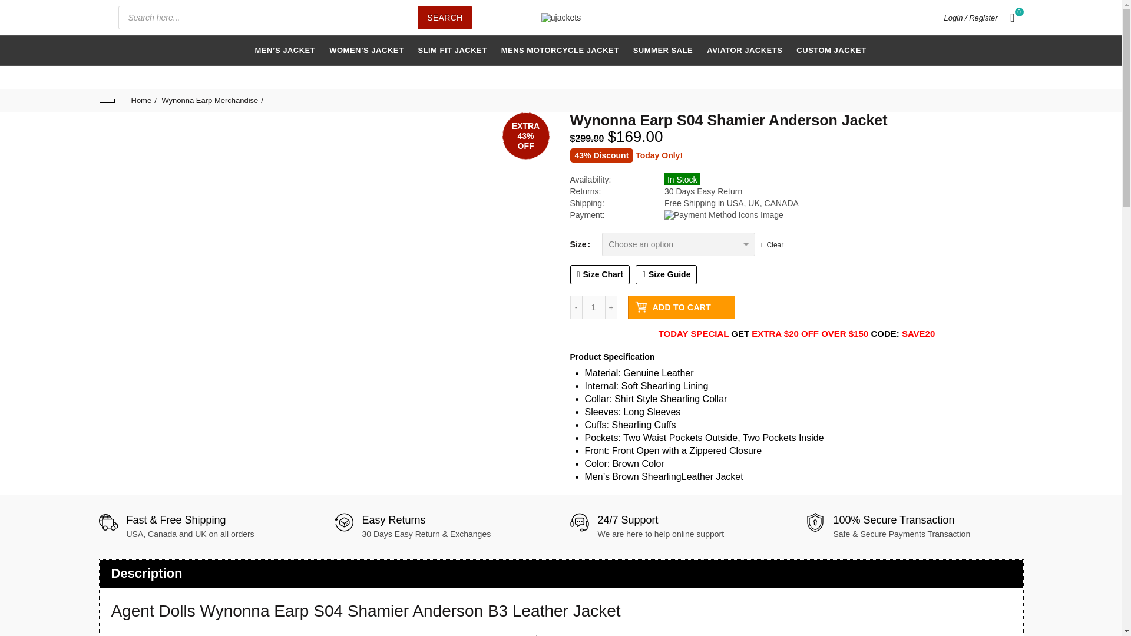 This screenshot has width=1131, height=636. I want to click on ADD TO CART, so click(681, 307).